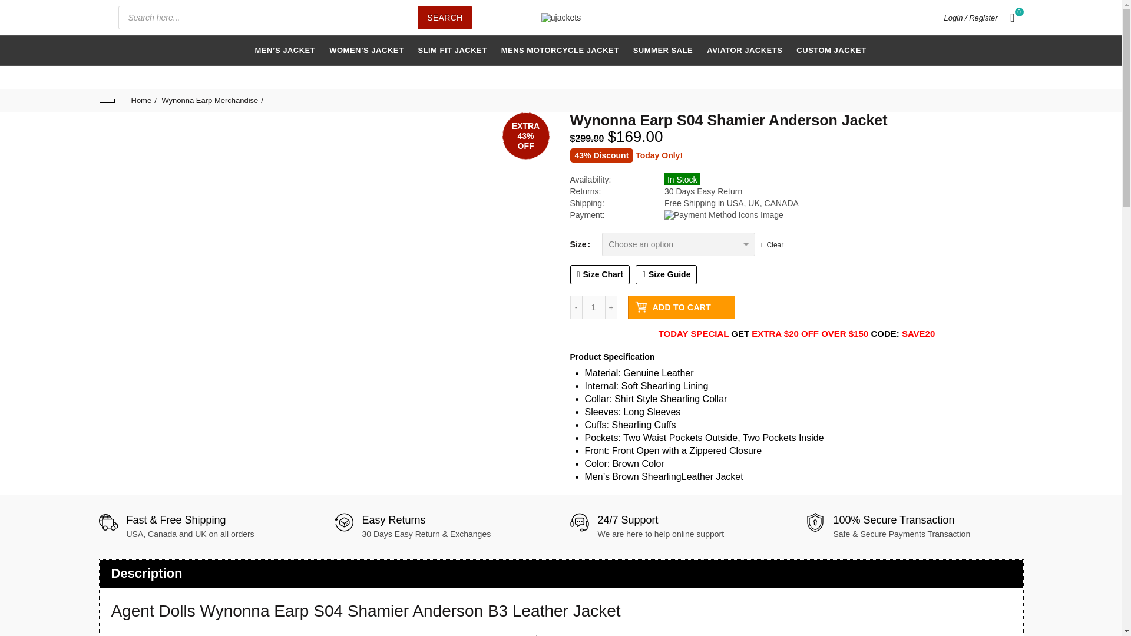 This screenshot has width=1131, height=636. I want to click on ADD TO CART, so click(681, 307).